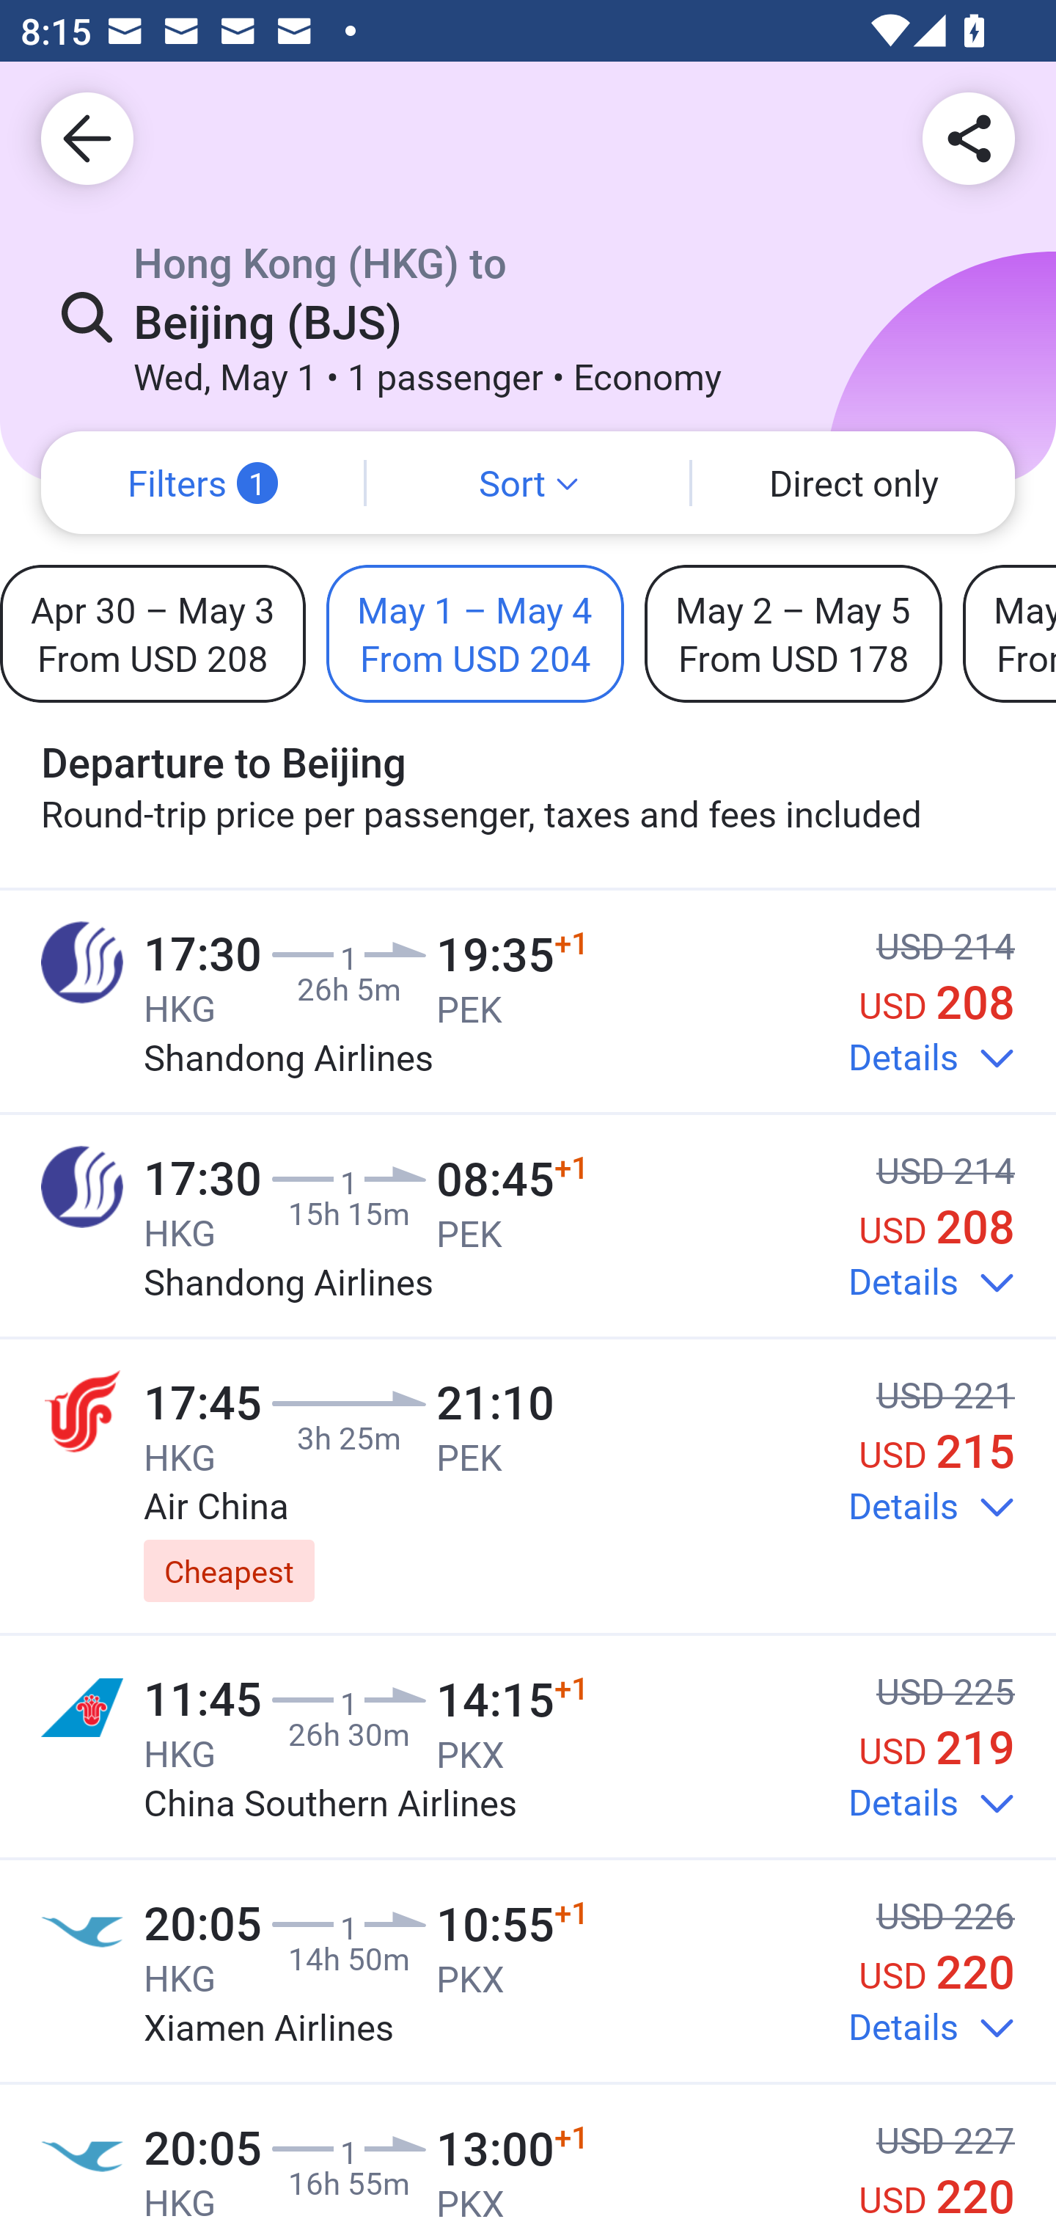 The image size is (1056, 2230). I want to click on Sort, so click(528, 483).